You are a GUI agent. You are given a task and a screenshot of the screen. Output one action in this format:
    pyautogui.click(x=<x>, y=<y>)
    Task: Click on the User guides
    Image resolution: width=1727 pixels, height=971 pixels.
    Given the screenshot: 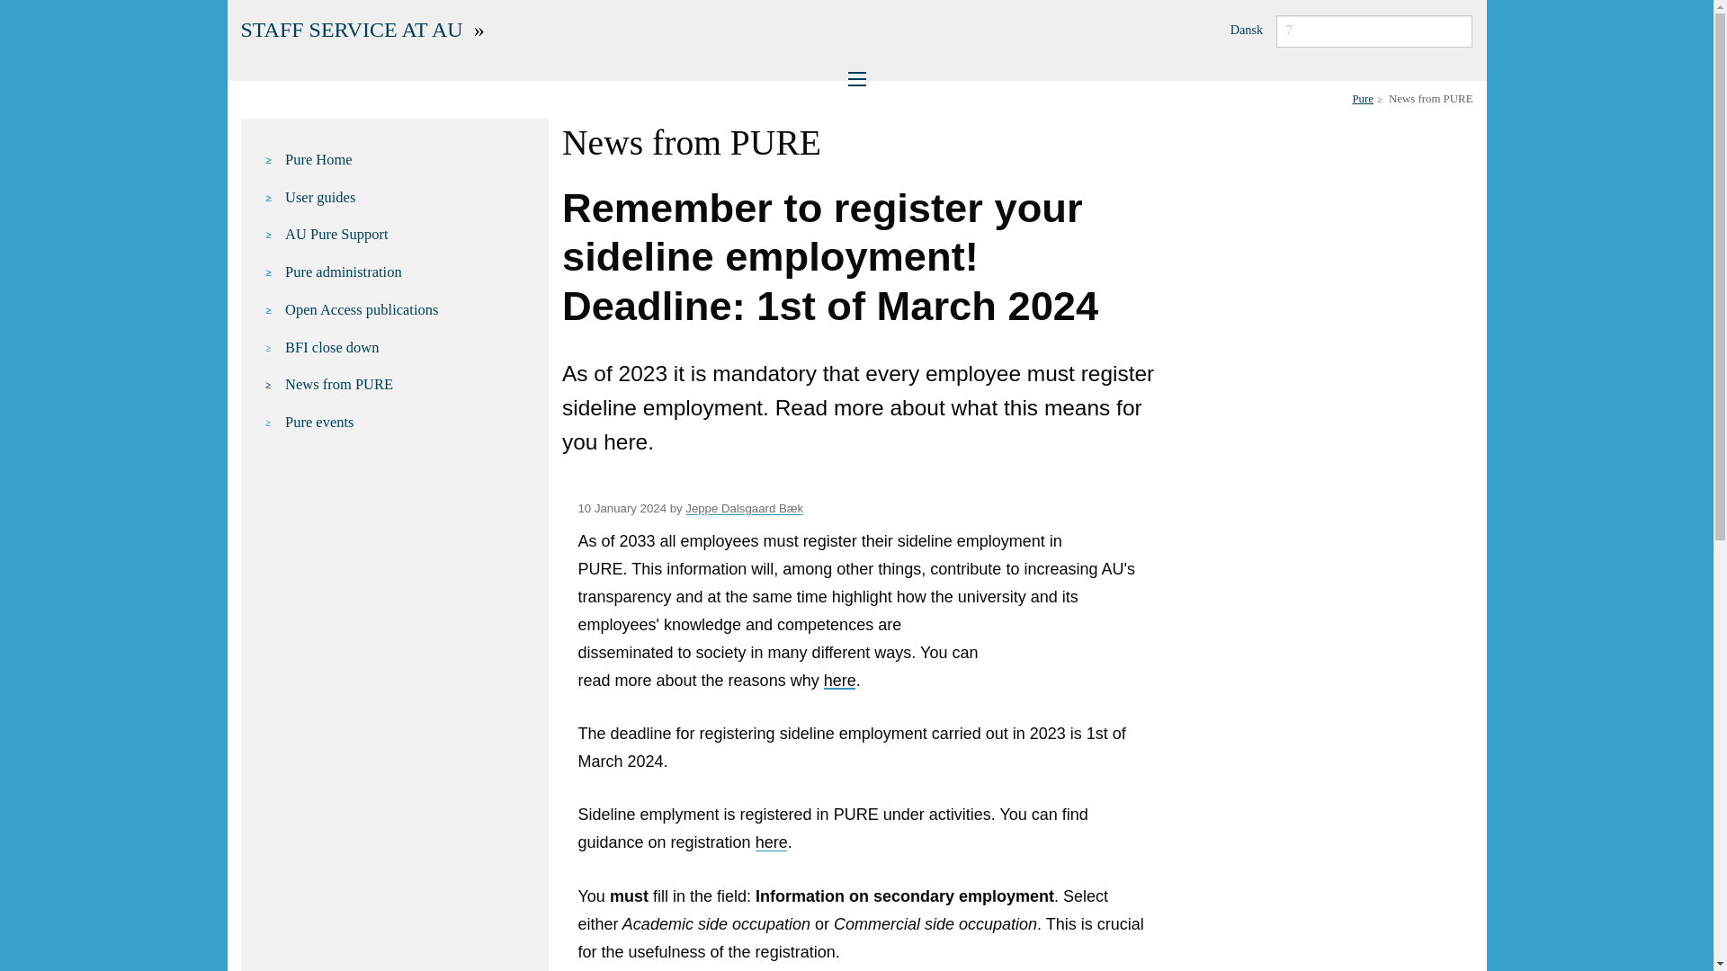 What is the action you would take?
    pyautogui.click(x=407, y=198)
    